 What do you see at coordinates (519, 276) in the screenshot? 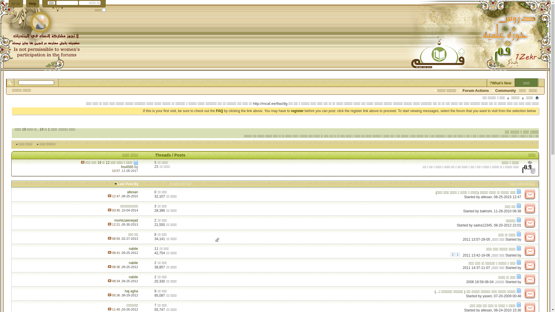
I see `Post` at bounding box center [519, 276].